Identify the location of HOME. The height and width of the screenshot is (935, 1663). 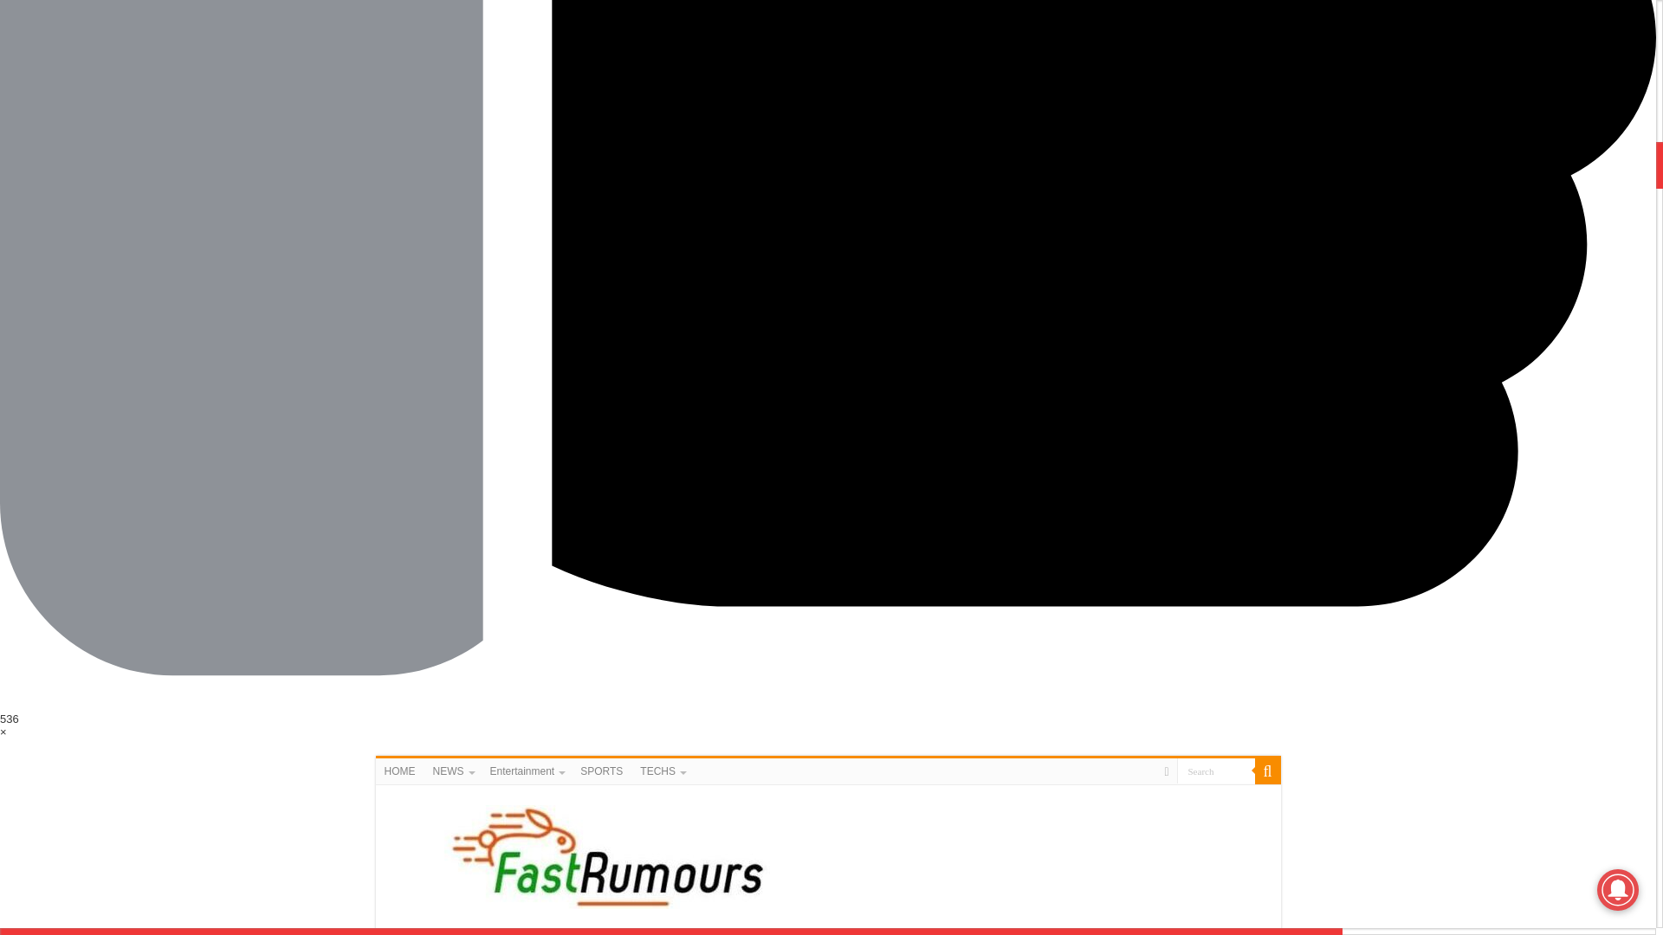
(399, 771).